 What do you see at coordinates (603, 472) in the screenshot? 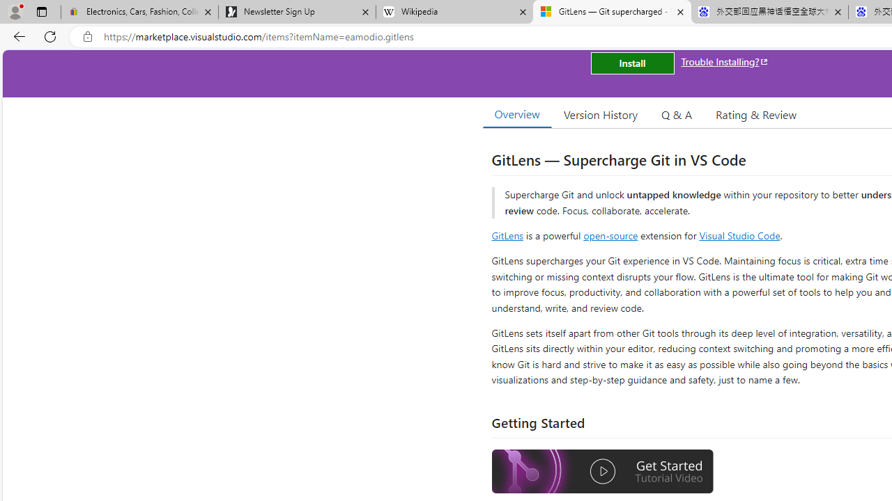
I see `Watch the GitLens Getting Started video` at bounding box center [603, 472].